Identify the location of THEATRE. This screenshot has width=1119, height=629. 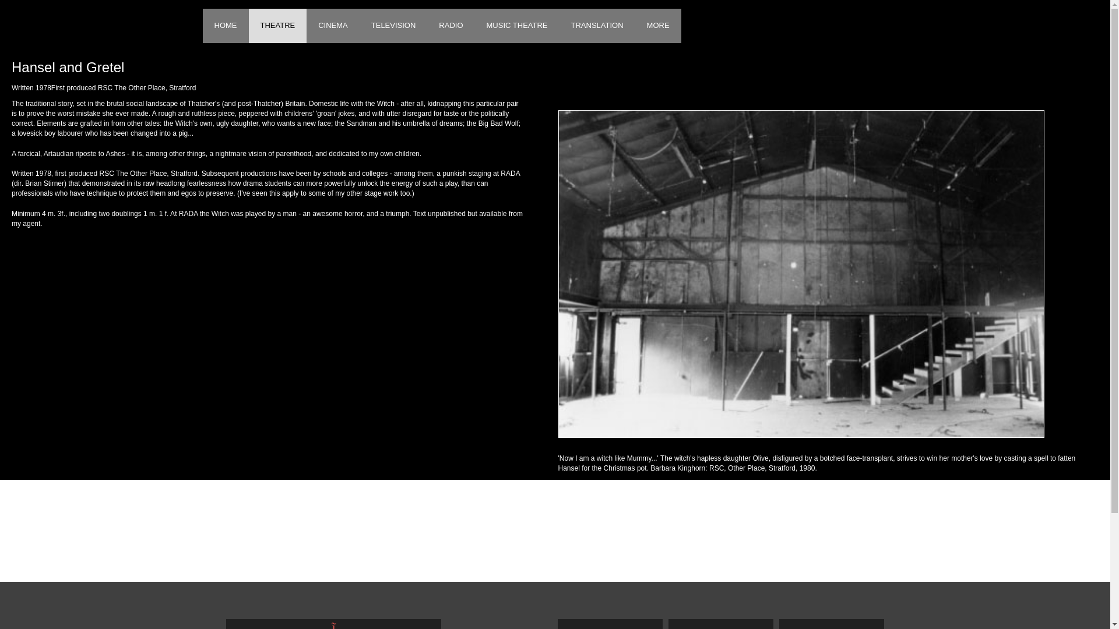
(277, 26).